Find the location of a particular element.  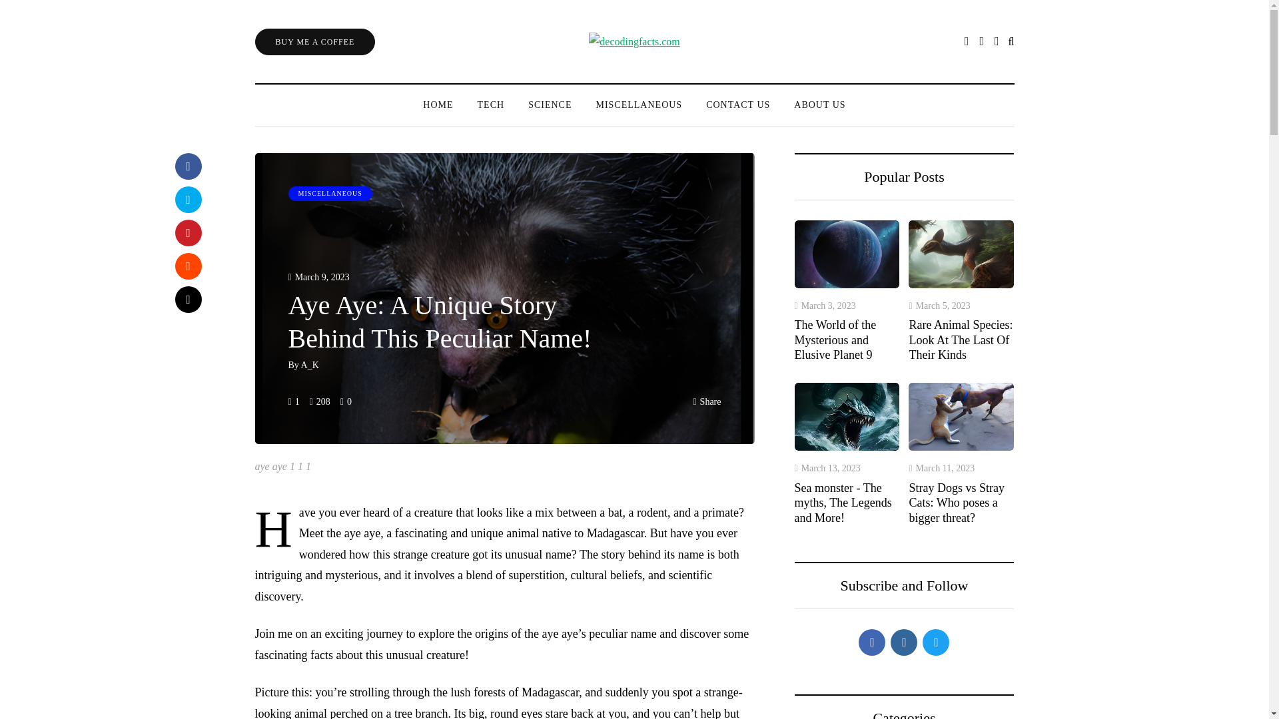

TECH is located at coordinates (490, 105).